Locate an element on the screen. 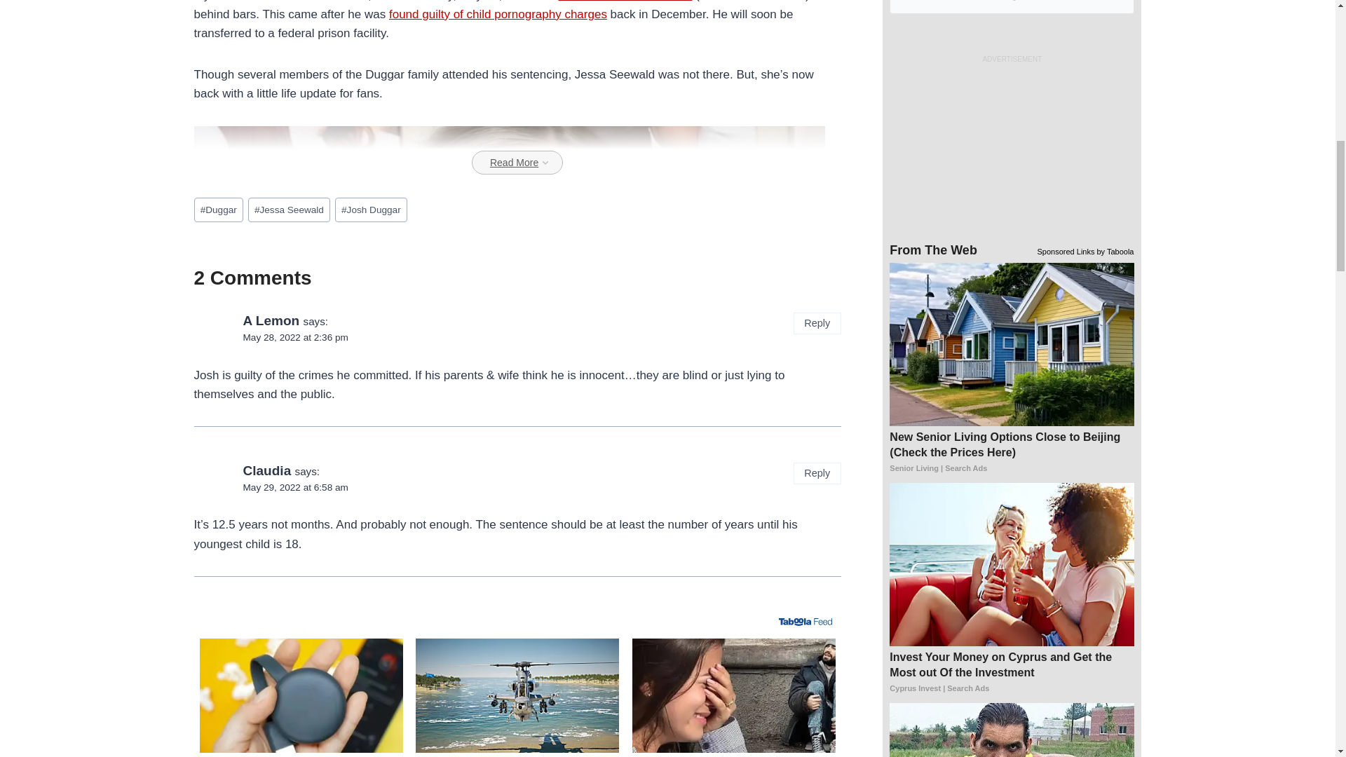 The height and width of the screenshot is (757, 1346). Duggar is located at coordinates (217, 210).